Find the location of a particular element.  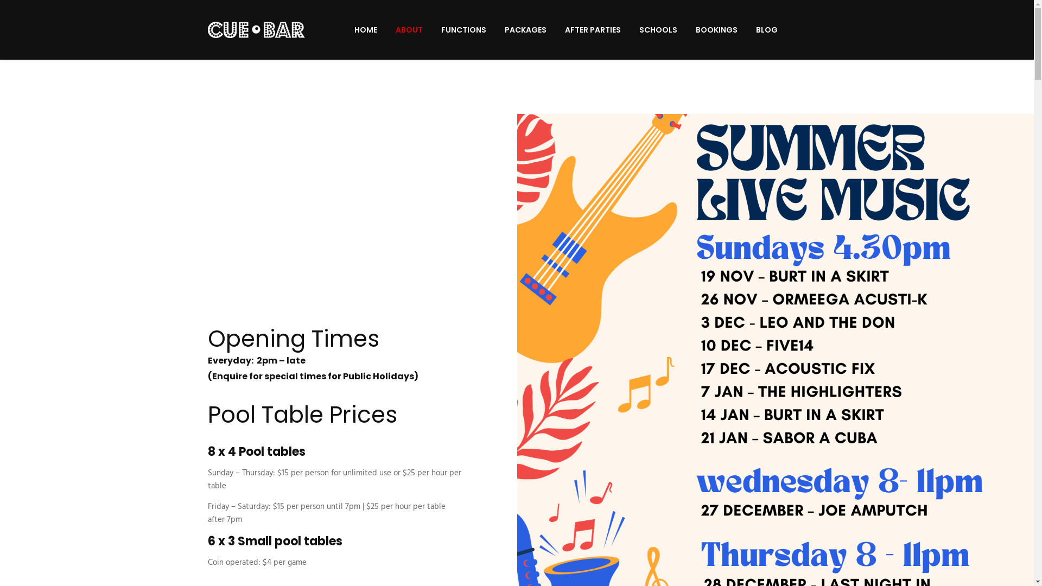

SCHOOLS is located at coordinates (658, 30).